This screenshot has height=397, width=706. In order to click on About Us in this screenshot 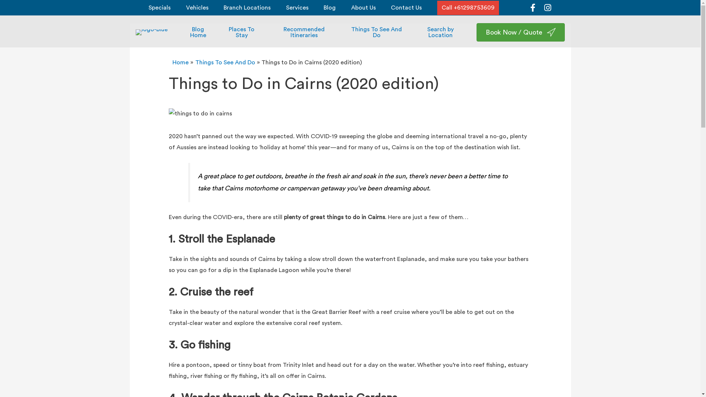, I will do `click(363, 7)`.